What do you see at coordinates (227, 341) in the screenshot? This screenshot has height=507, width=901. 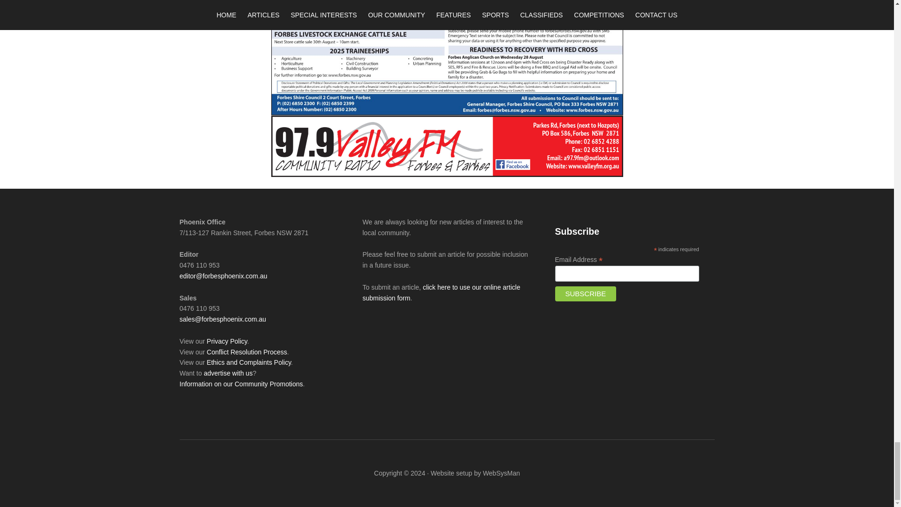 I see `Privacy Policy` at bounding box center [227, 341].